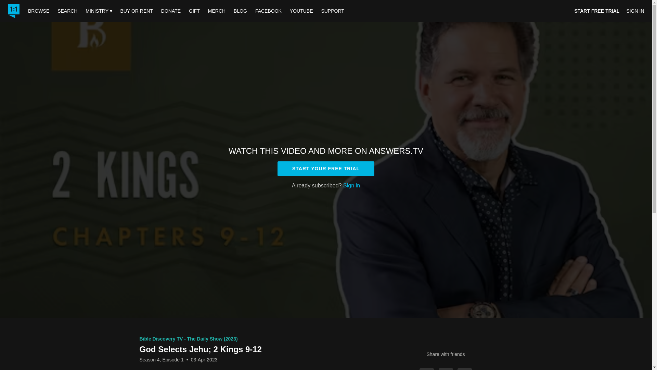 This screenshot has height=370, width=657. I want to click on GIFT, so click(194, 11).